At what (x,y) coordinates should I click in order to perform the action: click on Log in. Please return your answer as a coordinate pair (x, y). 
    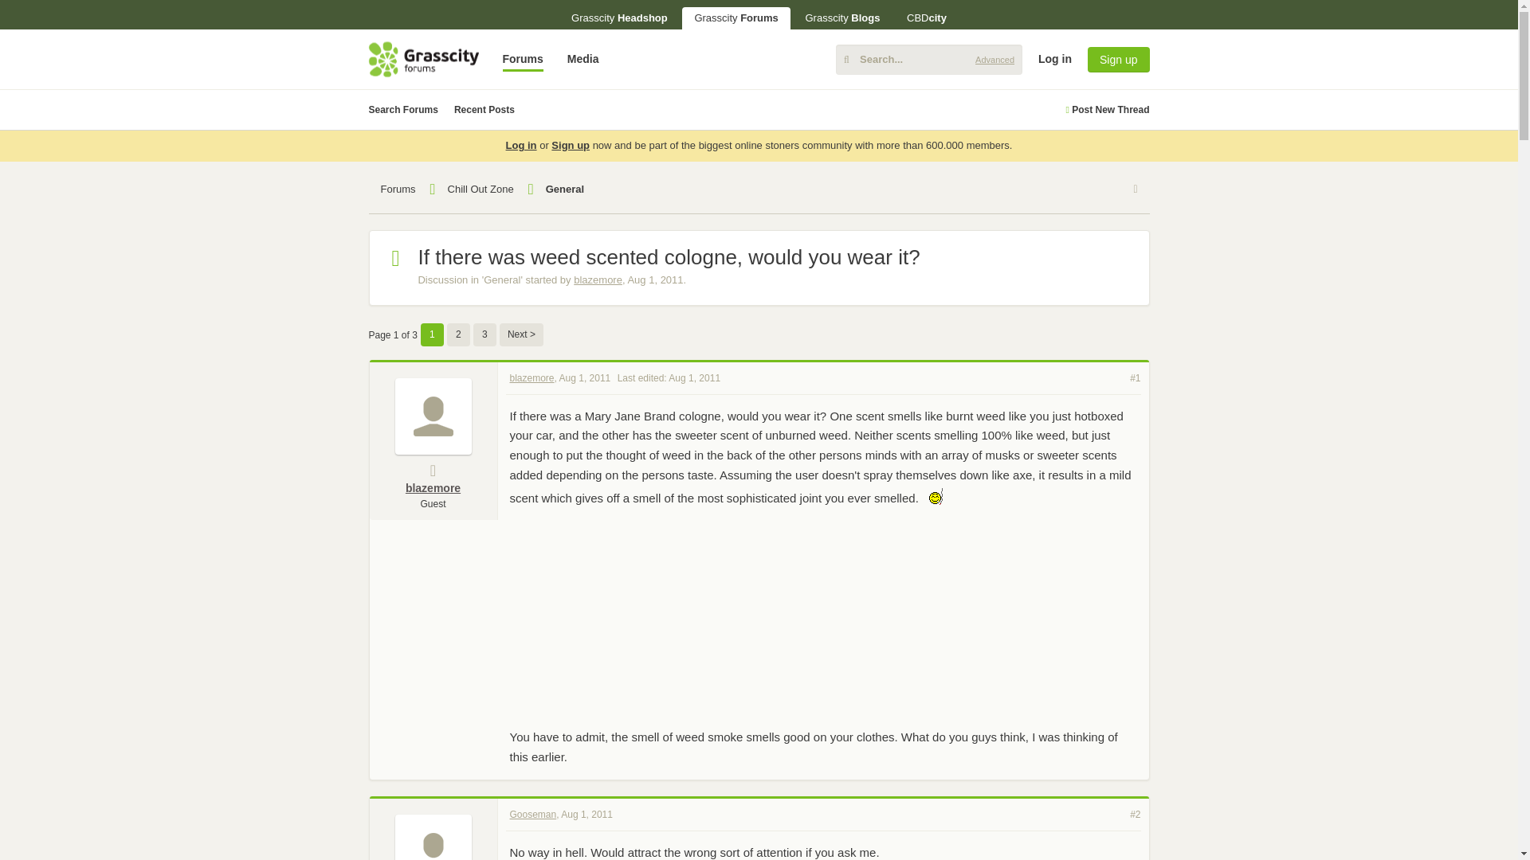
    Looking at the image, I should click on (1383, 182).